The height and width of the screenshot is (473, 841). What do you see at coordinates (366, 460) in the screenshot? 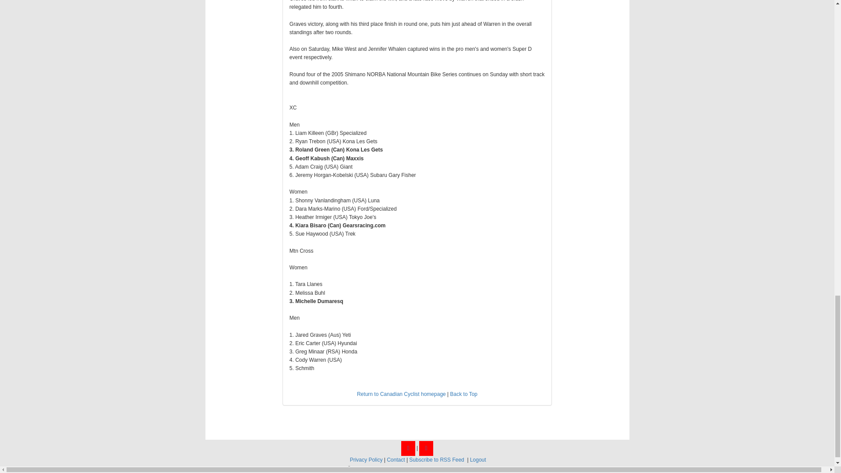
I see `Privacy Policy` at bounding box center [366, 460].